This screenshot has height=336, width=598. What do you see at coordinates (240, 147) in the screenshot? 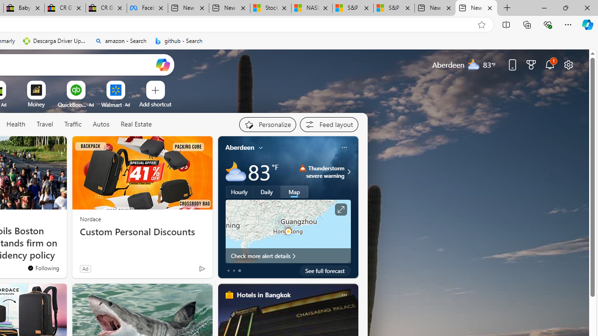
I see `Aberdeen` at bounding box center [240, 147].